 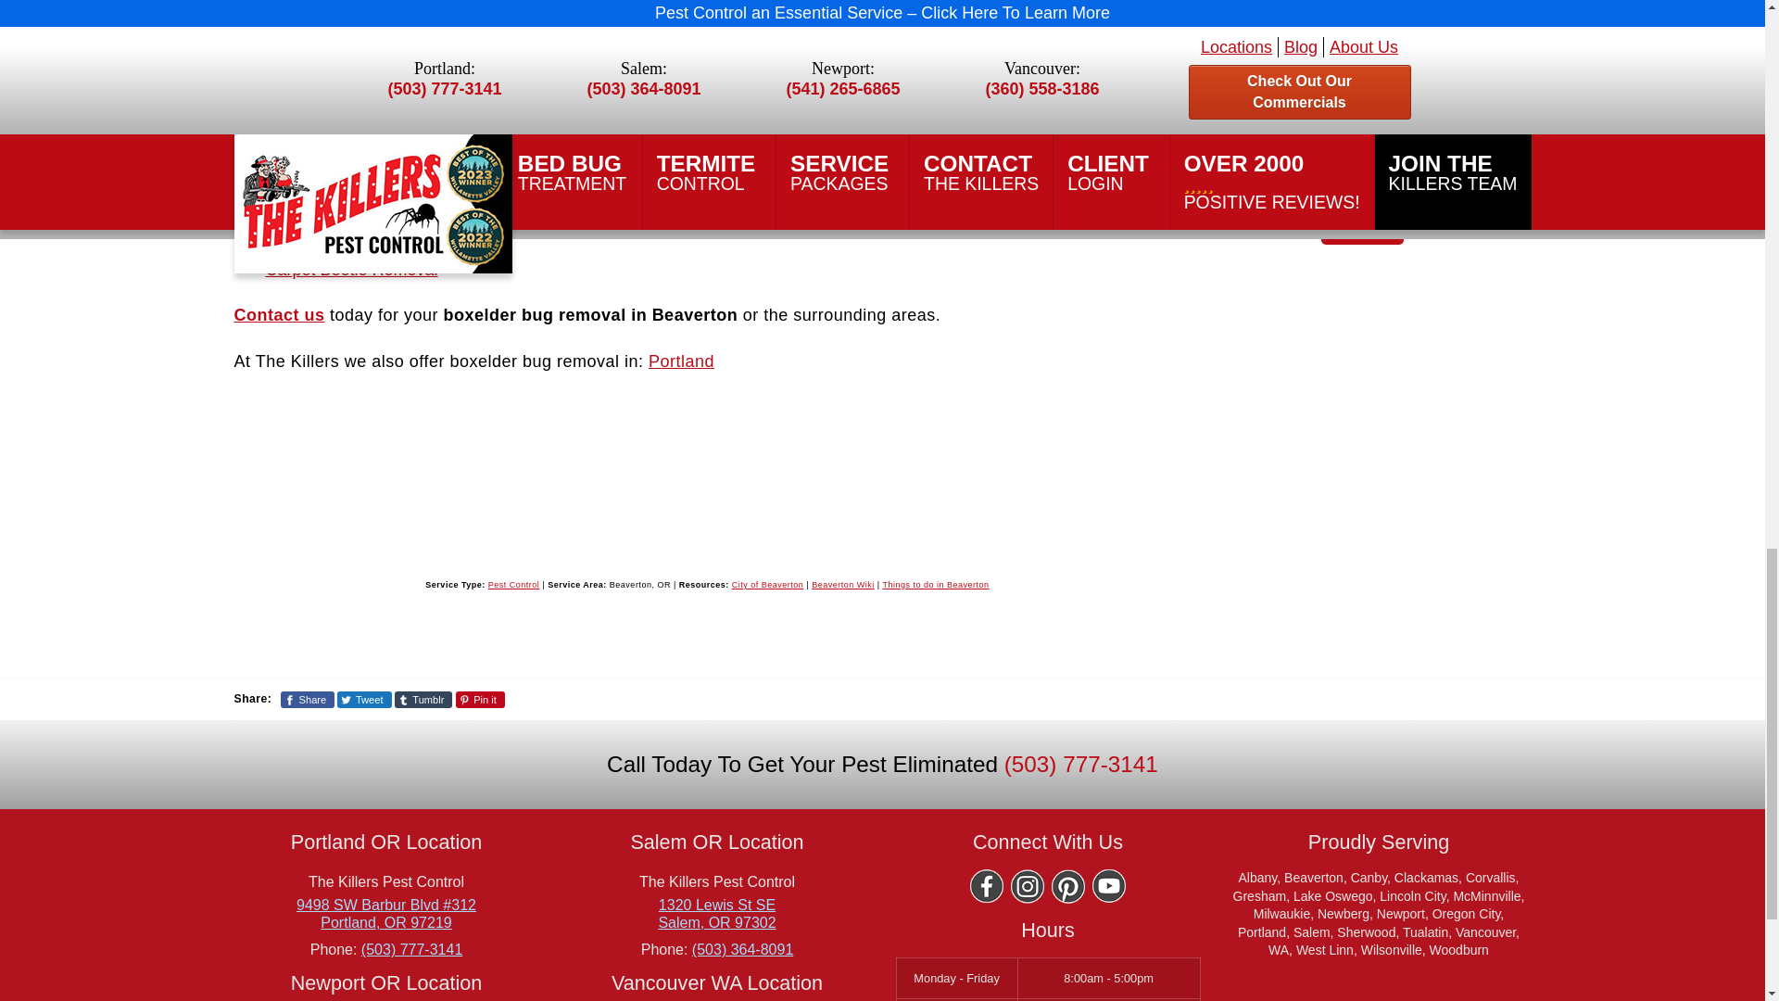 What do you see at coordinates (1306, 159) in the screenshot?
I see `Opt-out` at bounding box center [1306, 159].